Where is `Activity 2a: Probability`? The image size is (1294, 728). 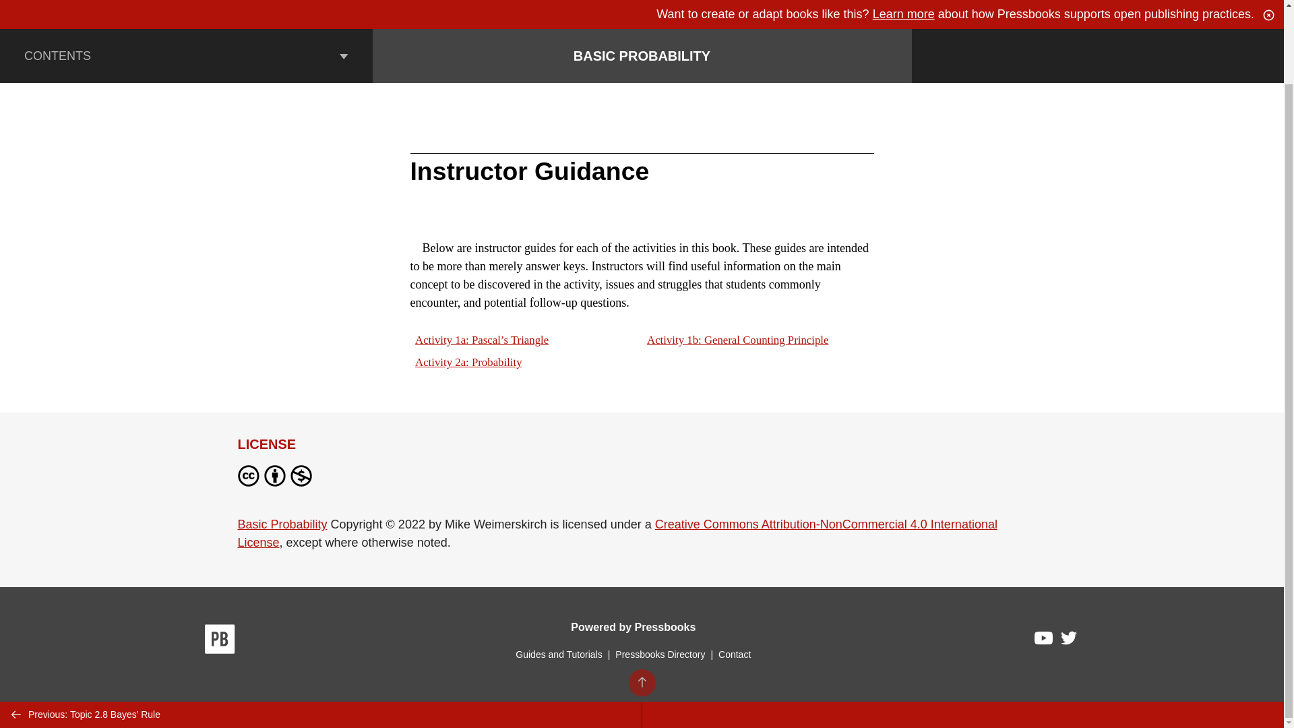 Activity 2a: Probability is located at coordinates (468, 362).